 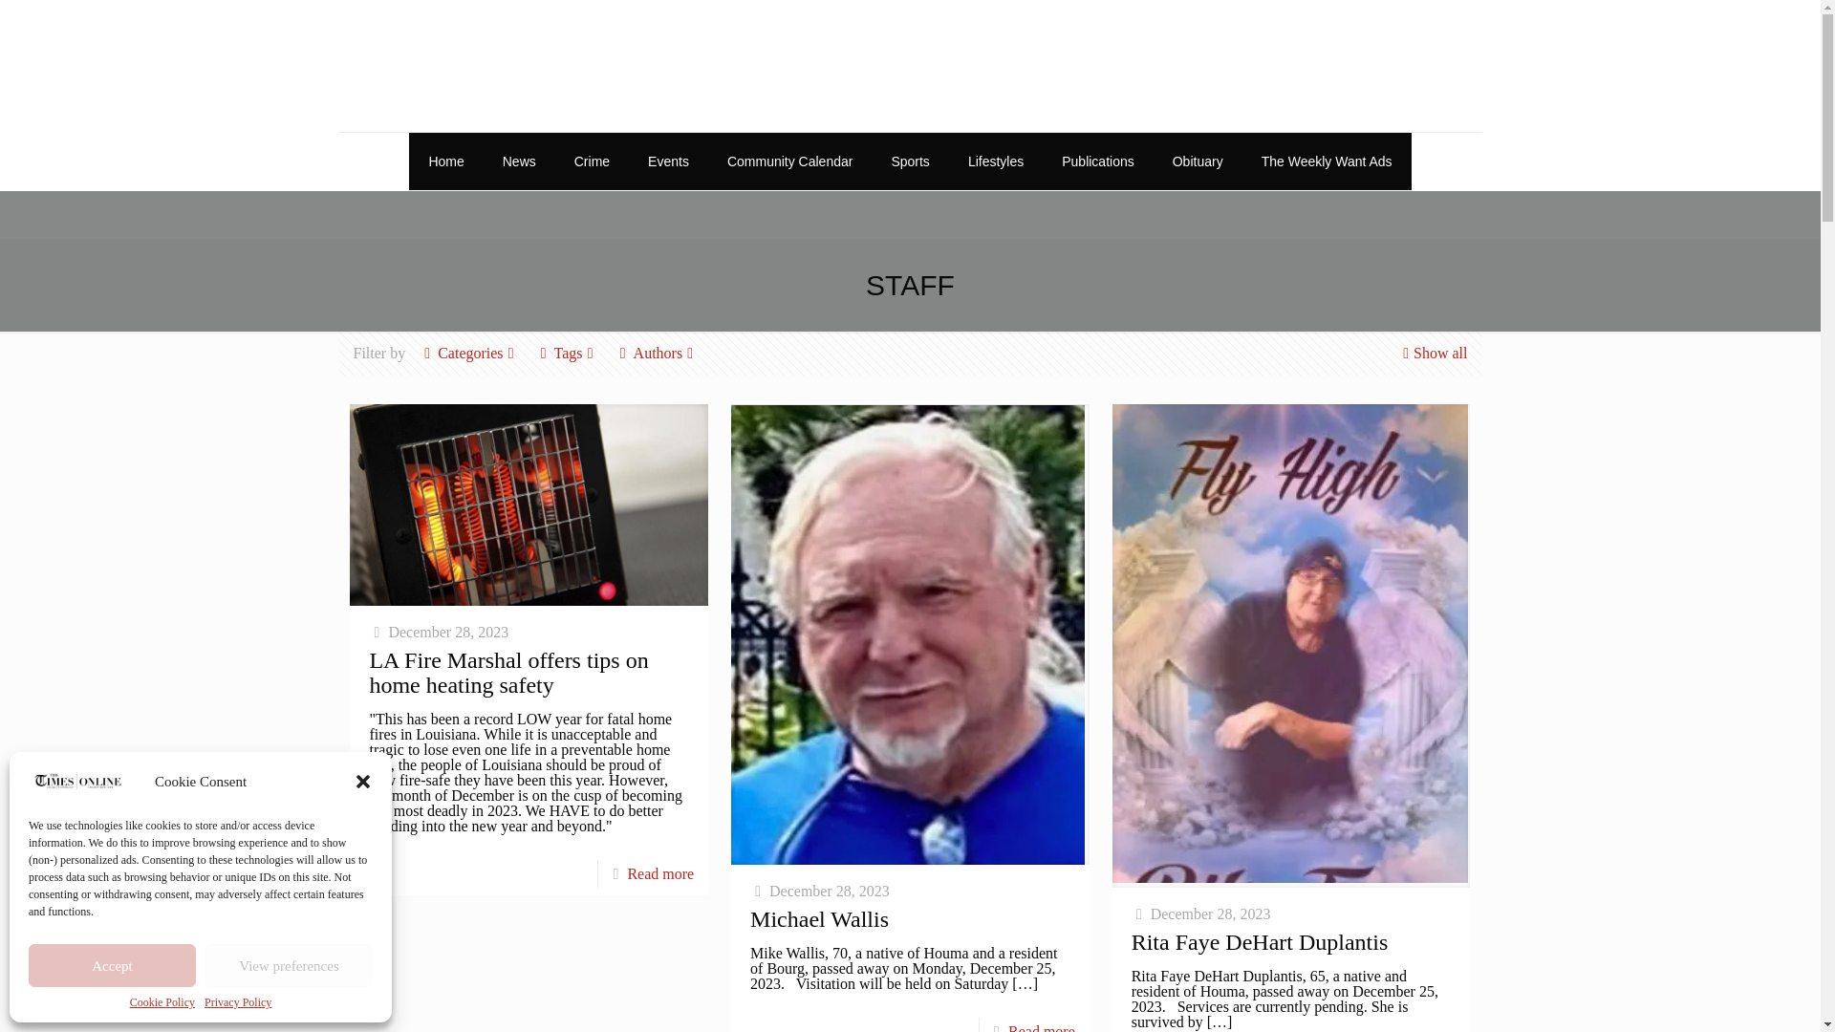 What do you see at coordinates (593, 161) in the screenshot?
I see `Crime` at bounding box center [593, 161].